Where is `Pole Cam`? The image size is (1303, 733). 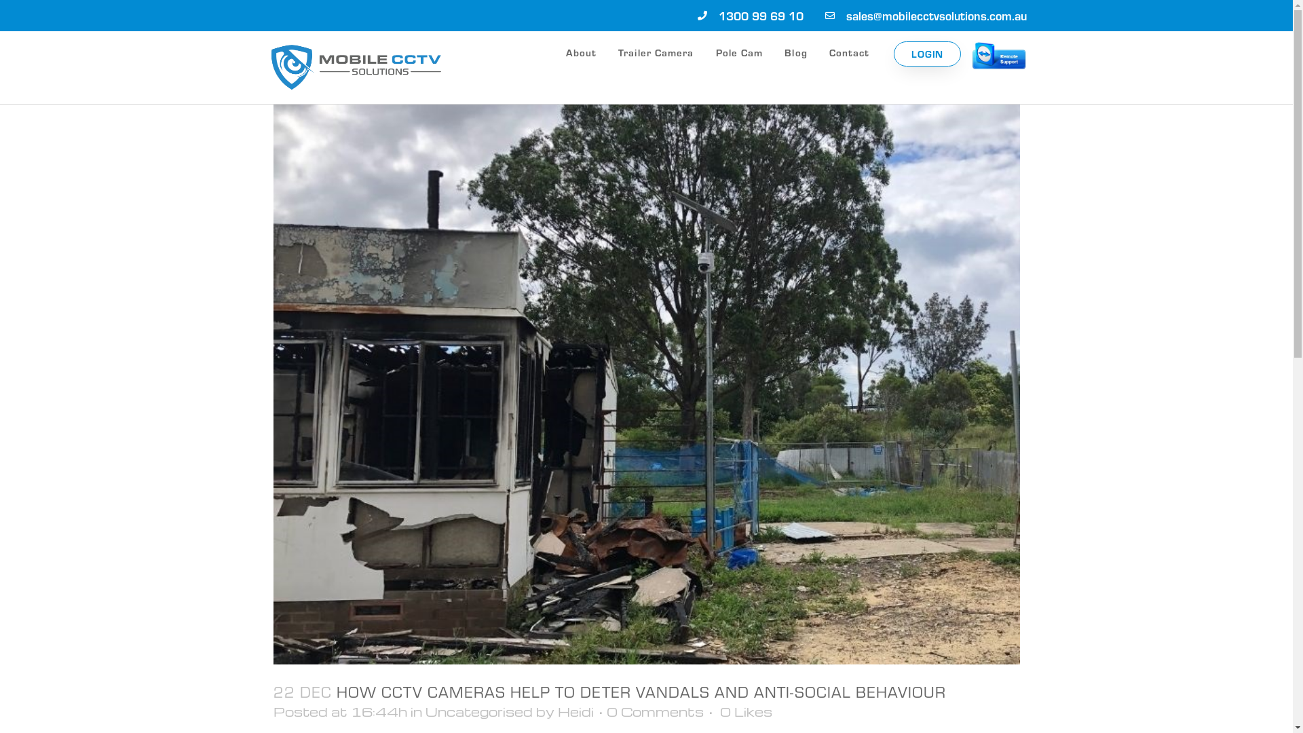 Pole Cam is located at coordinates (740, 52).